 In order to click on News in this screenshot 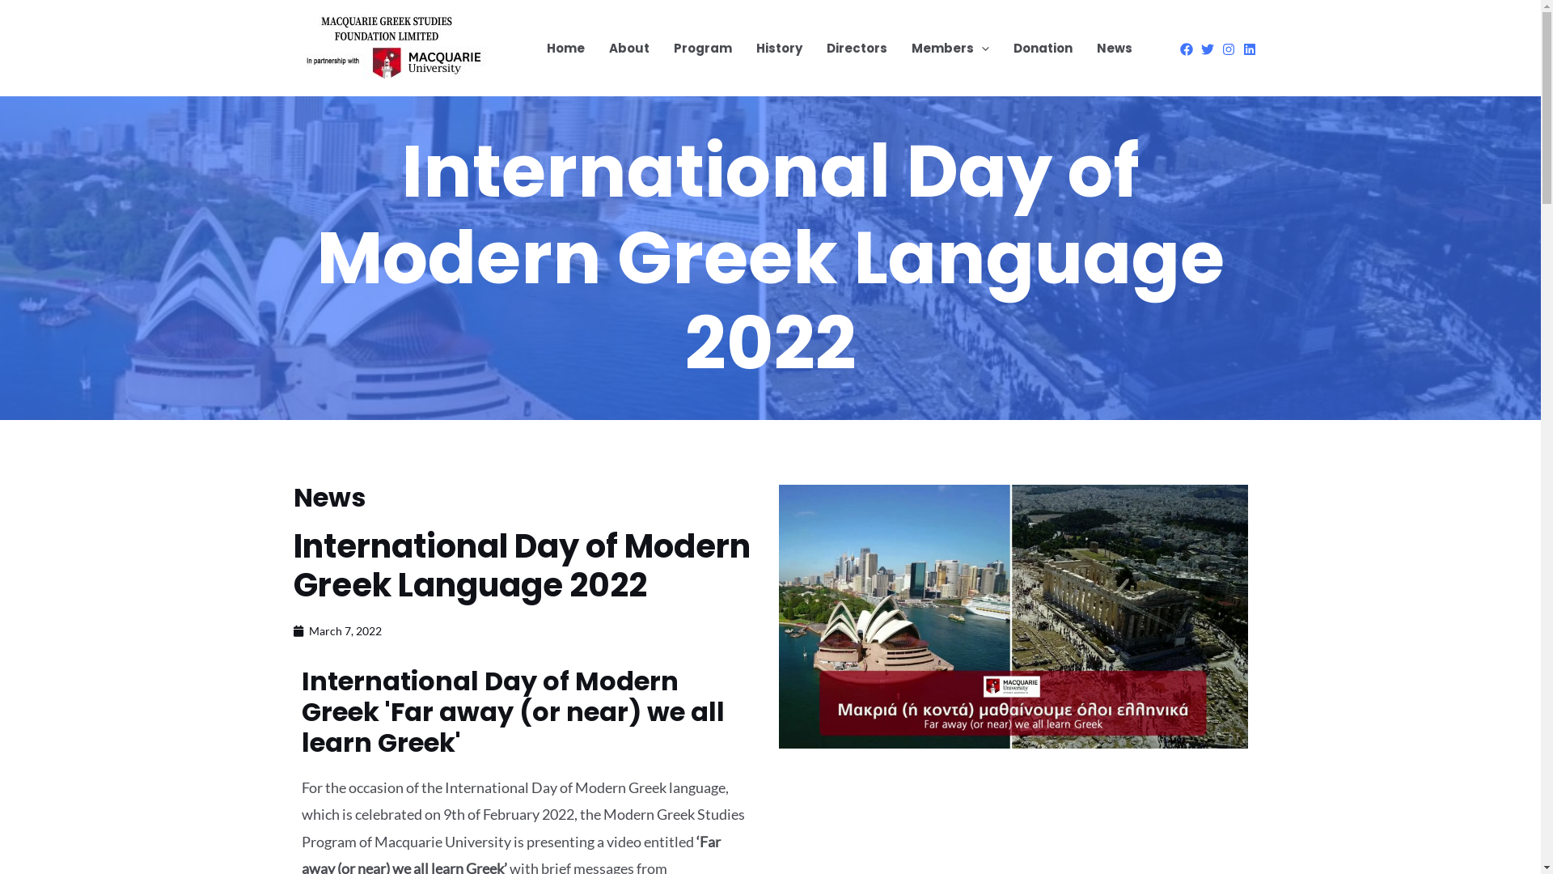, I will do `click(1114, 49)`.